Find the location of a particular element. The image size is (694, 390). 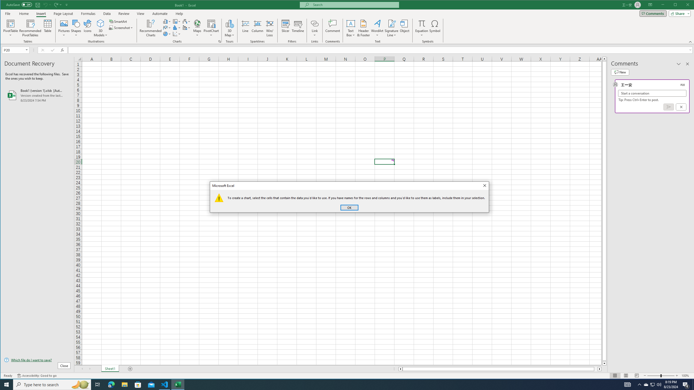

Pictures is located at coordinates (64, 28).